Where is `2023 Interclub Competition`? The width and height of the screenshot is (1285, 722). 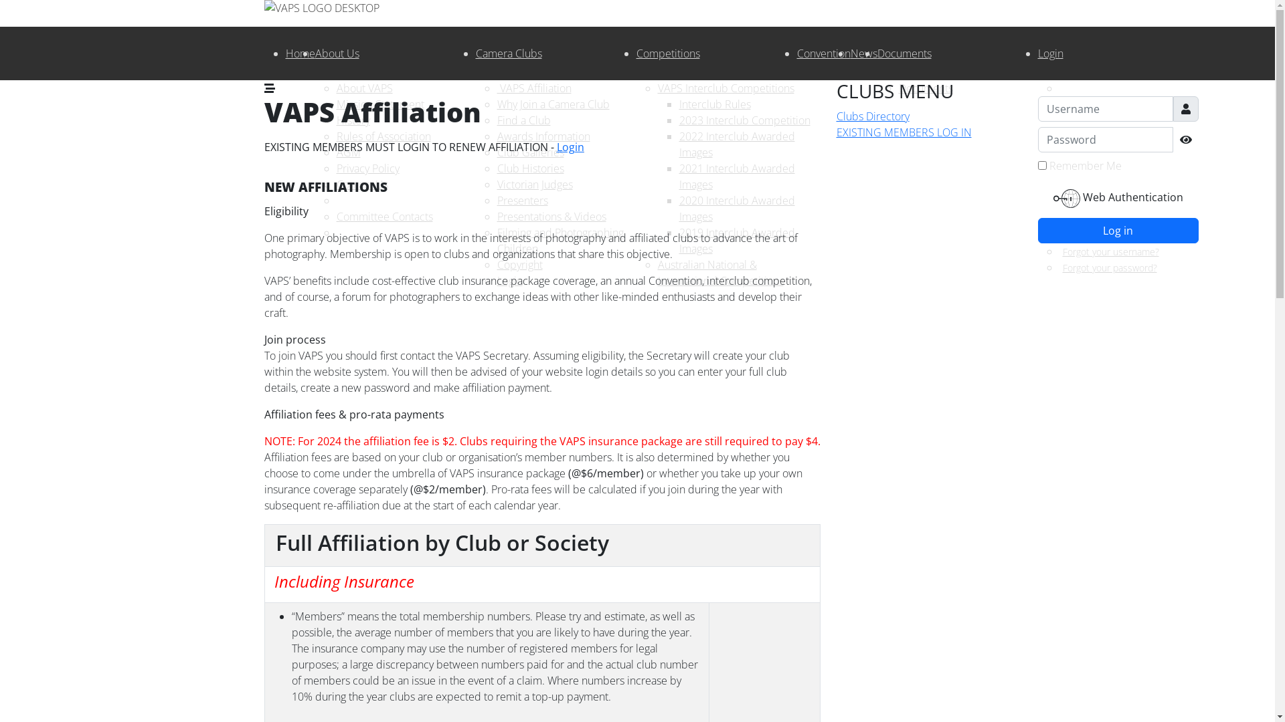
2023 Interclub Competition is located at coordinates (744, 120).